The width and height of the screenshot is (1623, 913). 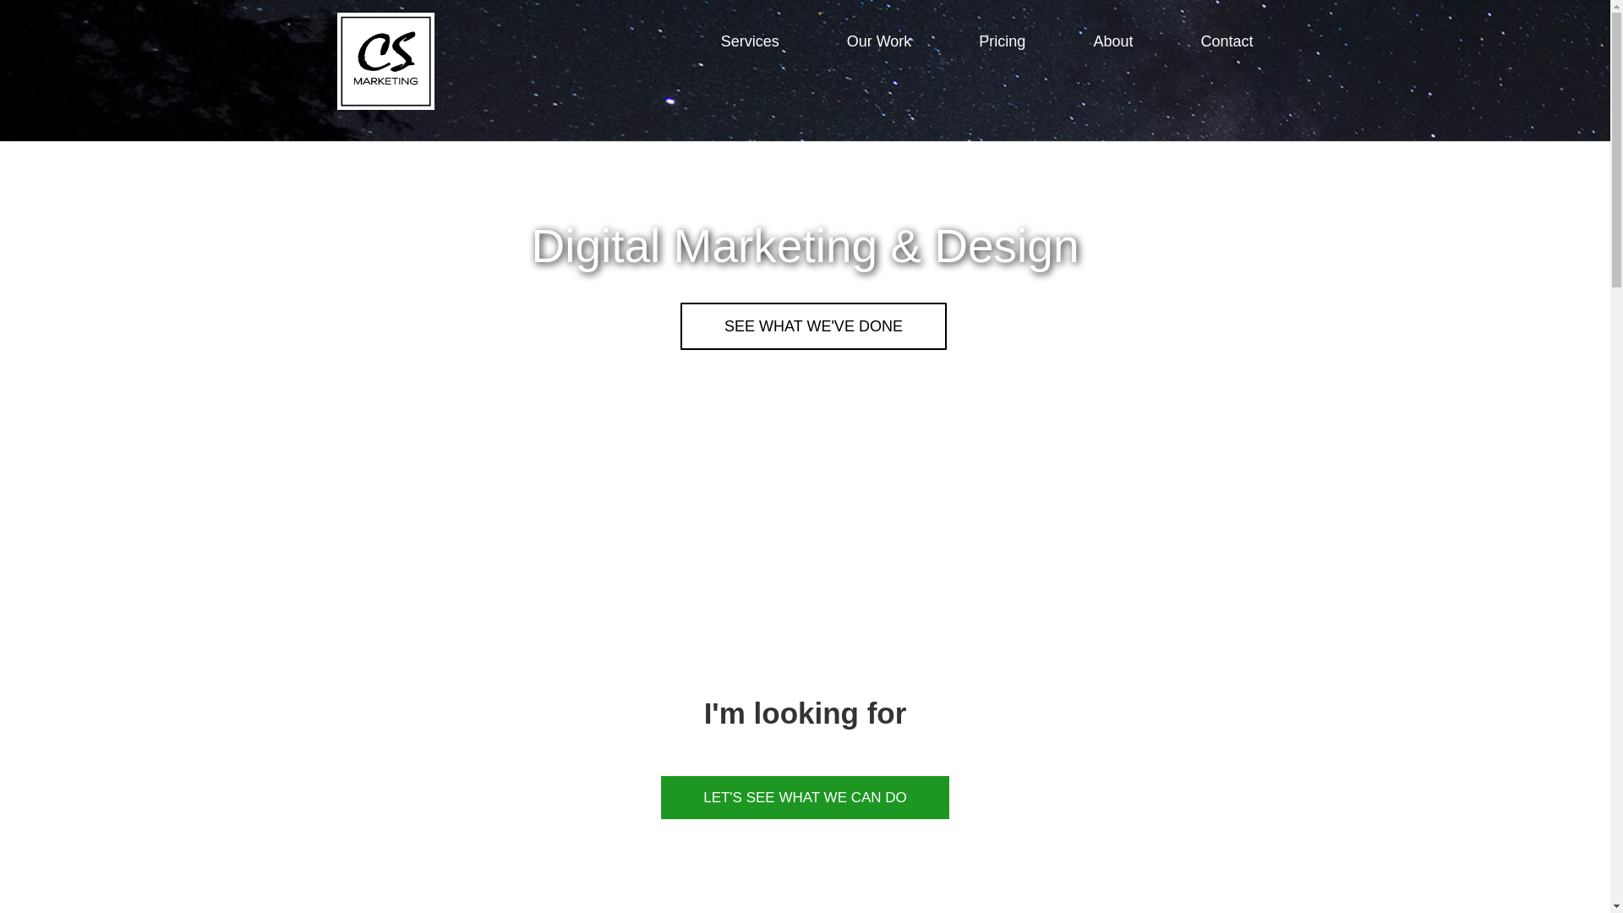 What do you see at coordinates (751, 41) in the screenshot?
I see `Services` at bounding box center [751, 41].